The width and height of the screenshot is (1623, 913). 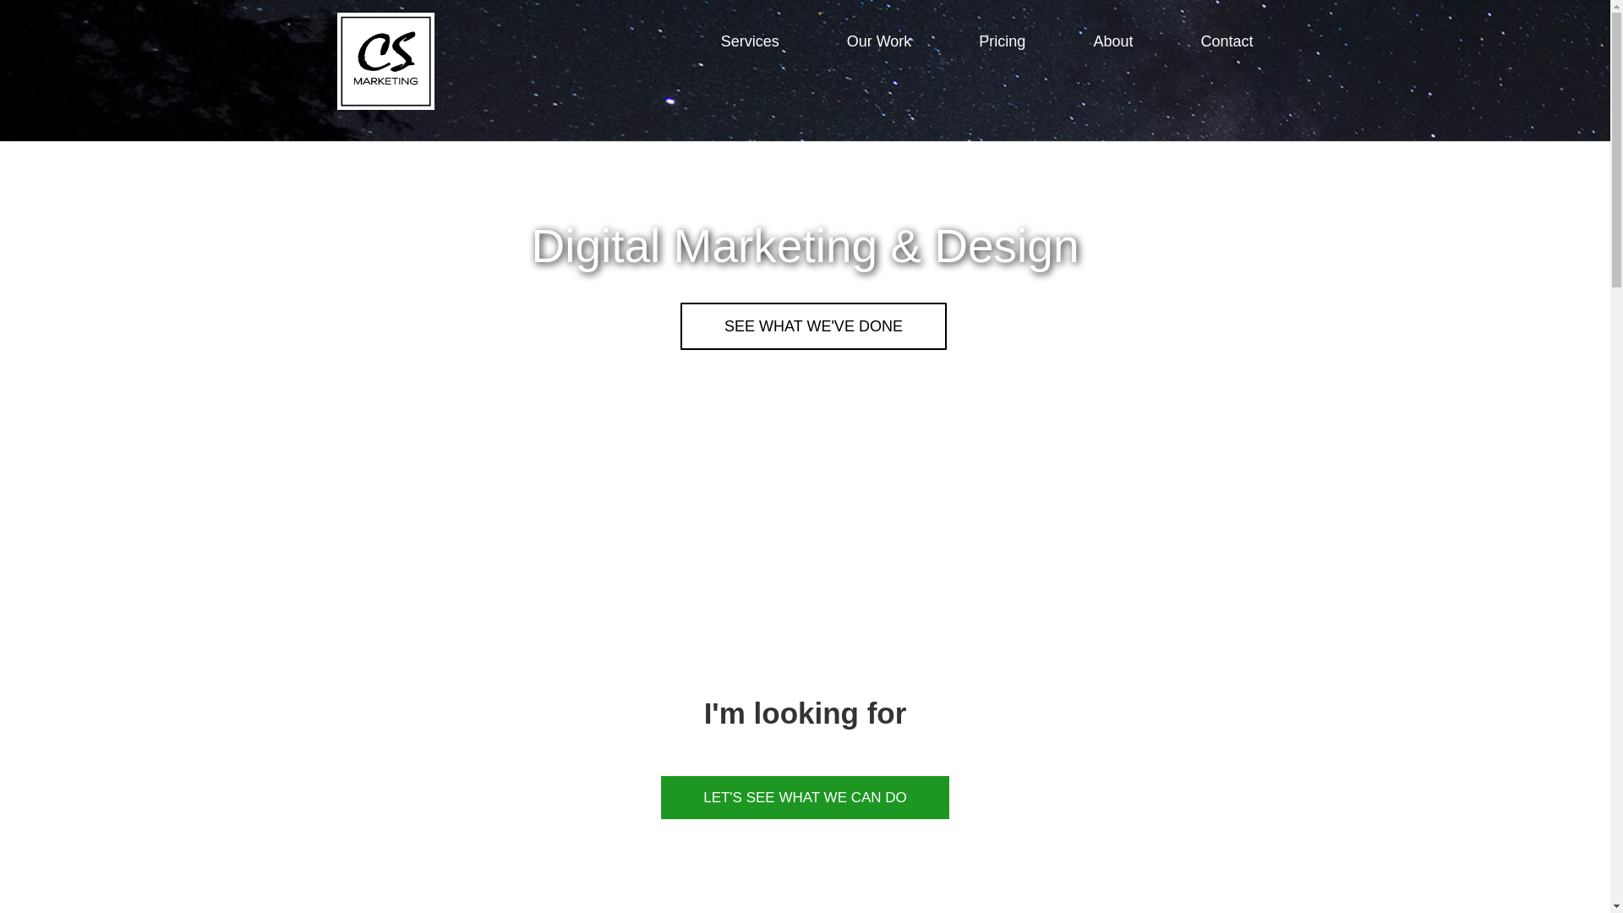 What do you see at coordinates (751, 41) in the screenshot?
I see `Services` at bounding box center [751, 41].